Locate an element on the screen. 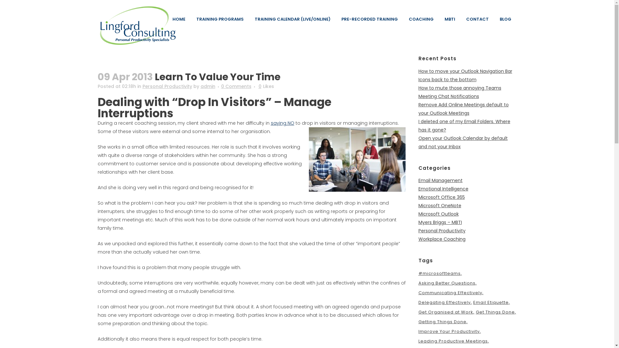 The image size is (619, 348). Get Organised at Work is located at coordinates (447, 312).